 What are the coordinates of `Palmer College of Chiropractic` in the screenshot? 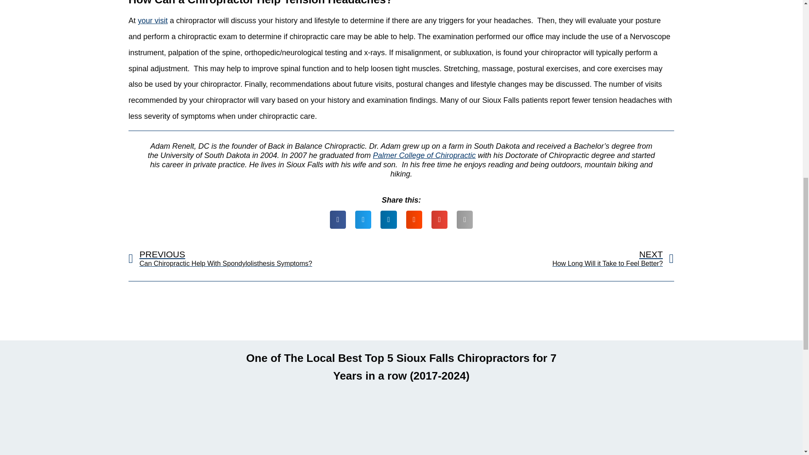 It's located at (424, 155).